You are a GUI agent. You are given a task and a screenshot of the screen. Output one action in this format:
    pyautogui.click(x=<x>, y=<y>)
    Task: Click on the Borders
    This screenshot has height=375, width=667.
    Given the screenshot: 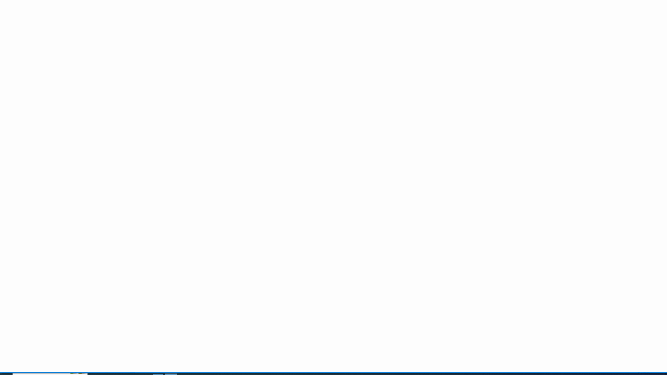 What is the action you would take?
    pyautogui.click(x=74, y=31)
    